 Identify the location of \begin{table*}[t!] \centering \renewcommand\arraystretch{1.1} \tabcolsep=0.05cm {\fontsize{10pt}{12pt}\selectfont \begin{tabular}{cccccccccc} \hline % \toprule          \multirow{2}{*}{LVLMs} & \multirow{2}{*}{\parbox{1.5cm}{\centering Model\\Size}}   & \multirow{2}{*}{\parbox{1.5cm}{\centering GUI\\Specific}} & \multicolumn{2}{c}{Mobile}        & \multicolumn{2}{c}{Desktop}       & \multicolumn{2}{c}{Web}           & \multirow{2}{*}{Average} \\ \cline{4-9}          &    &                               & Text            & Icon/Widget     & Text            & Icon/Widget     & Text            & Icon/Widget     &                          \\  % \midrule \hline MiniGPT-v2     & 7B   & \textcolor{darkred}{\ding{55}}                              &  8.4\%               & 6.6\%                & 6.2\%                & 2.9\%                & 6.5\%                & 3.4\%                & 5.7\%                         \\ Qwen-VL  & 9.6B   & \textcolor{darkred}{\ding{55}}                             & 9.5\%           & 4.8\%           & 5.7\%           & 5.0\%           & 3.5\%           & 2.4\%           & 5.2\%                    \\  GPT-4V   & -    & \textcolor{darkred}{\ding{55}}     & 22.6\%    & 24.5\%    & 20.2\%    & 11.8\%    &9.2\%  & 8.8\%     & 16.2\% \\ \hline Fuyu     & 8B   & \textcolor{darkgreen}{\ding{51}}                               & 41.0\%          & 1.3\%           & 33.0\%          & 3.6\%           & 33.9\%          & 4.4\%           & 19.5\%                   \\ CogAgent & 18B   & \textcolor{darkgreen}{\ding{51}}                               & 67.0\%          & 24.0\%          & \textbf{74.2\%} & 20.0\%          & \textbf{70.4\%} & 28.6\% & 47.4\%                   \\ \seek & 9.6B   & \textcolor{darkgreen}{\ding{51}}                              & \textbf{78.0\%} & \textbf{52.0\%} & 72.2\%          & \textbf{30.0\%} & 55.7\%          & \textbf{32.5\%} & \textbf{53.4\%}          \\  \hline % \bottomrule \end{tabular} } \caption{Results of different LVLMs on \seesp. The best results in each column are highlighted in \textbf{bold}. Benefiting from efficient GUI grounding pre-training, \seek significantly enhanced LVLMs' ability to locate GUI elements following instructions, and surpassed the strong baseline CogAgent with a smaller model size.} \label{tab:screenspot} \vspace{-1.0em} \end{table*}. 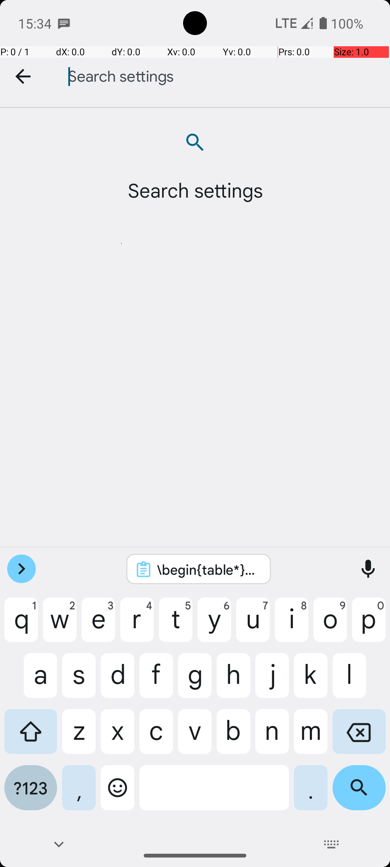
(208, 569).